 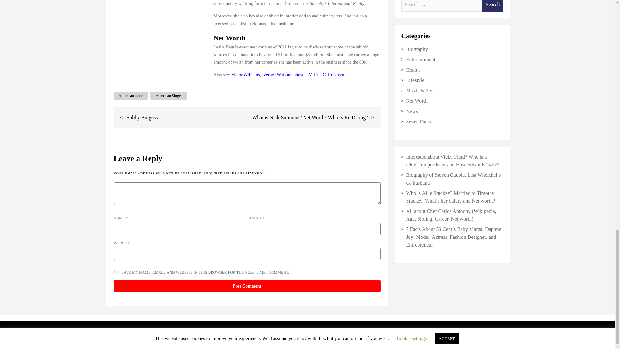 I want to click on Valerie C. Robinson, so click(x=327, y=74).